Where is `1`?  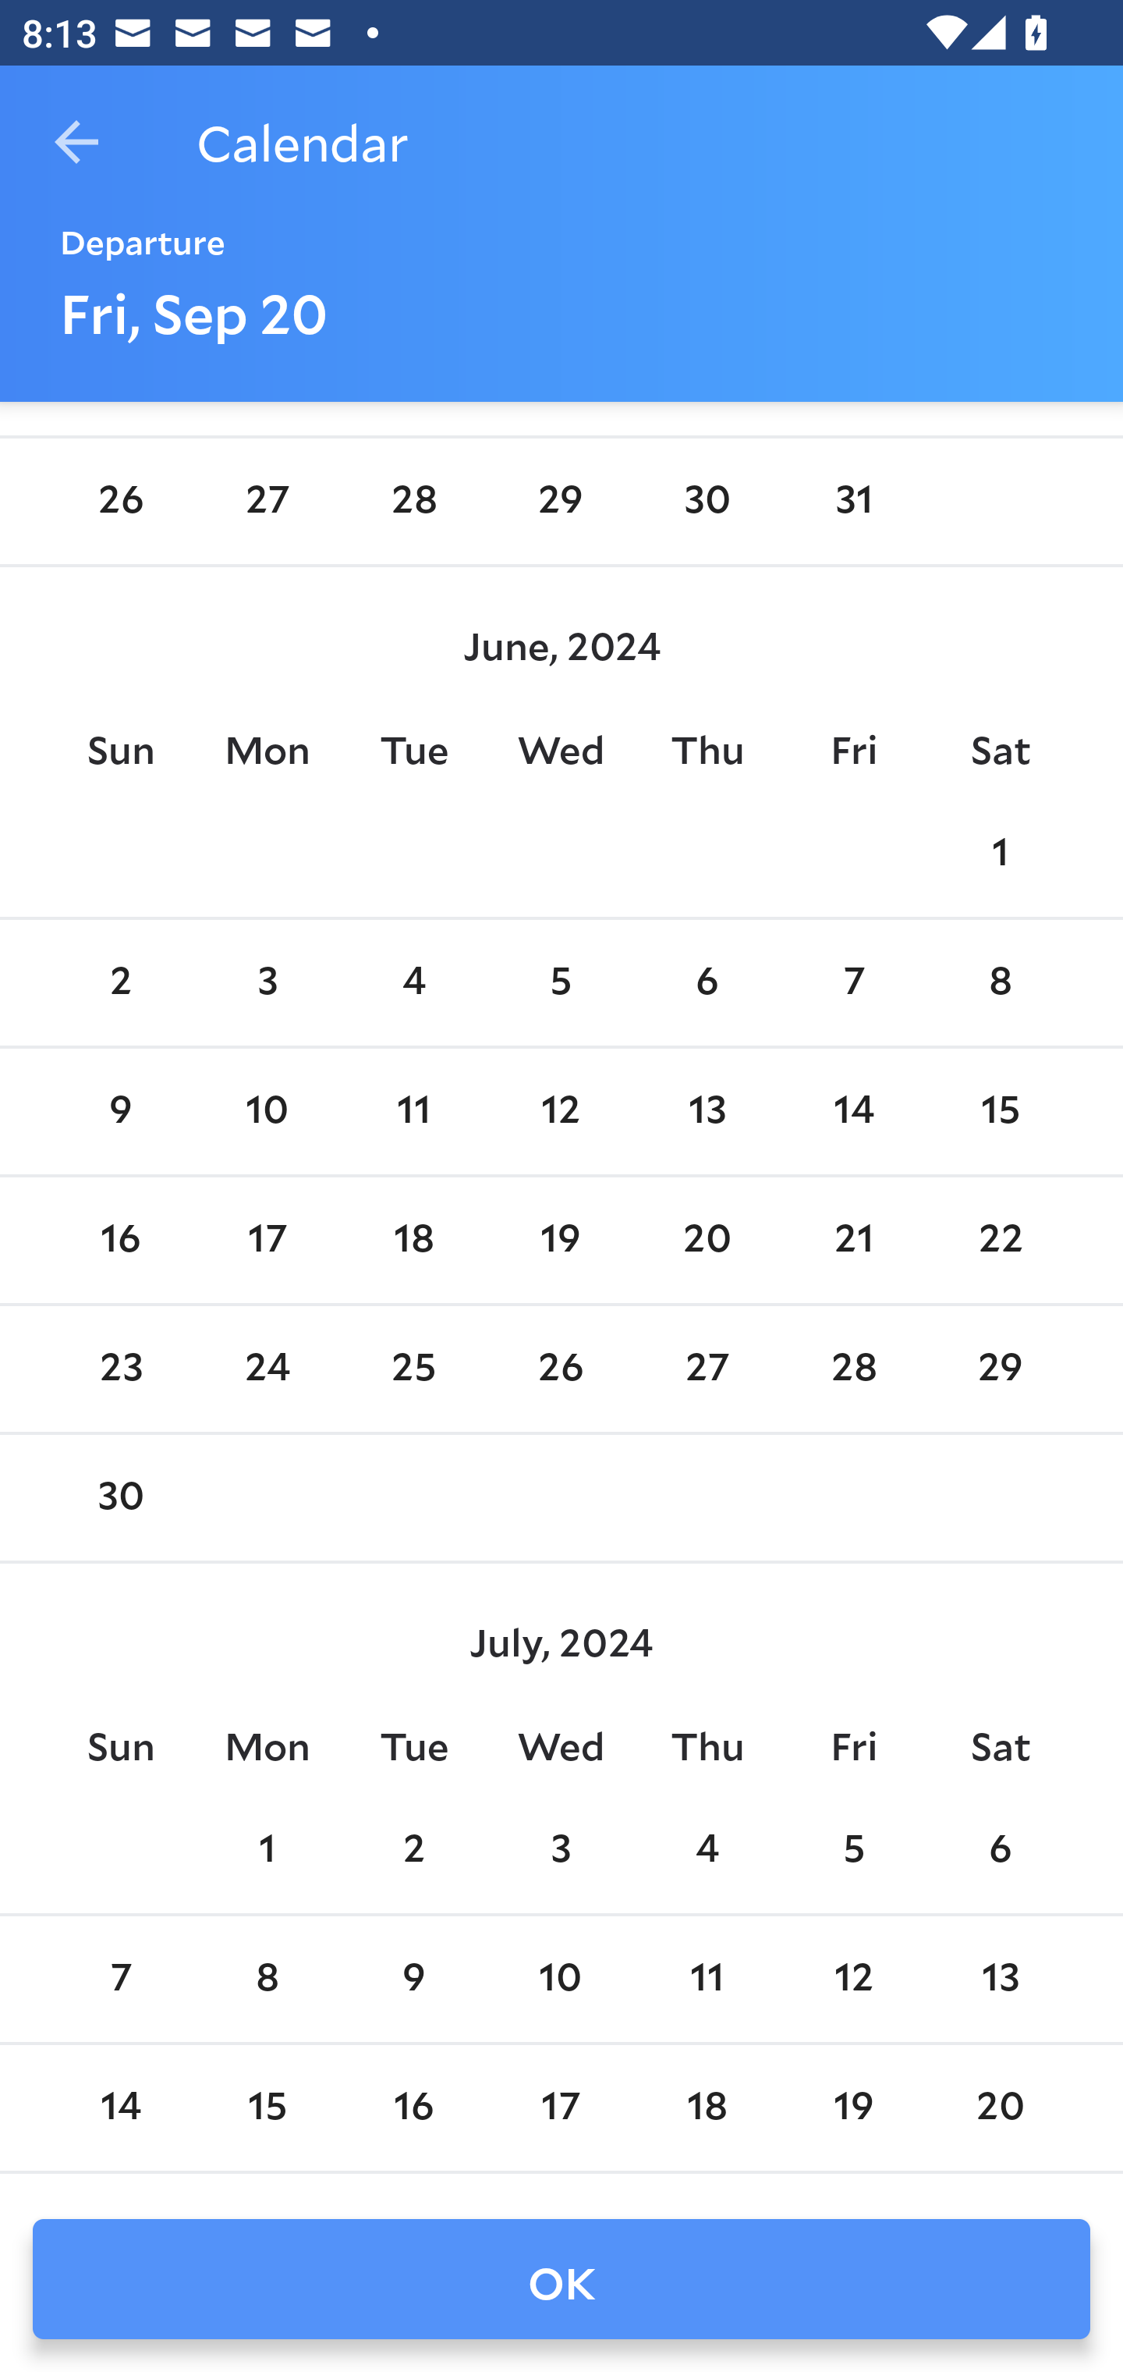
1 is located at coordinates (267, 1850).